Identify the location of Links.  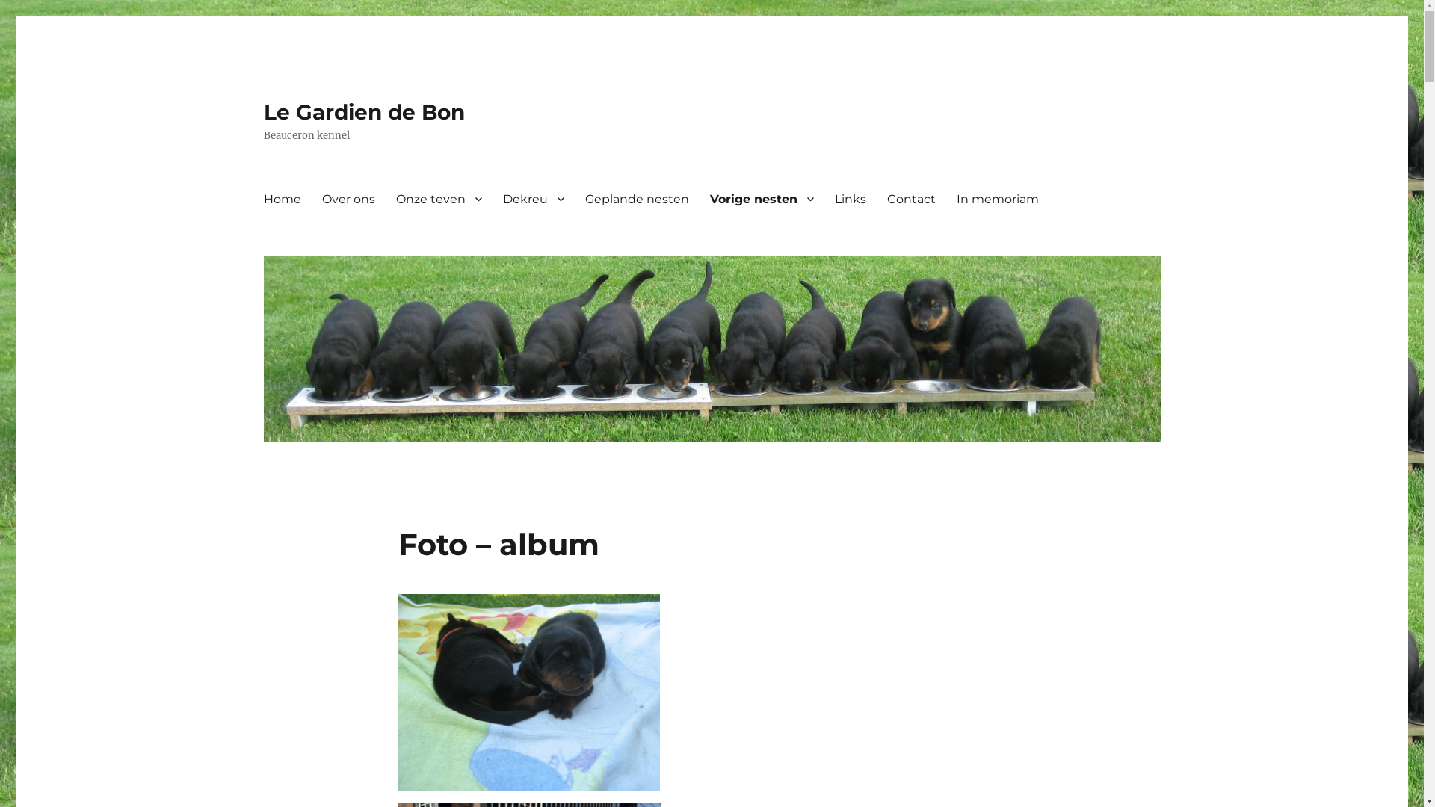
(850, 199).